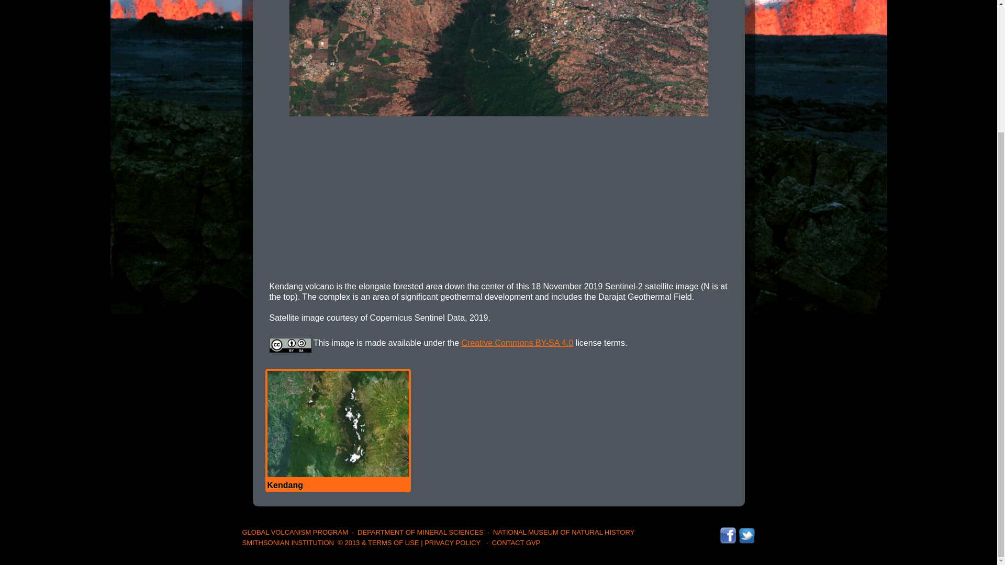 The height and width of the screenshot is (565, 1005). What do you see at coordinates (378, 542) in the screenshot?
I see `Link to Copyright Notice and Terms of Use` at bounding box center [378, 542].